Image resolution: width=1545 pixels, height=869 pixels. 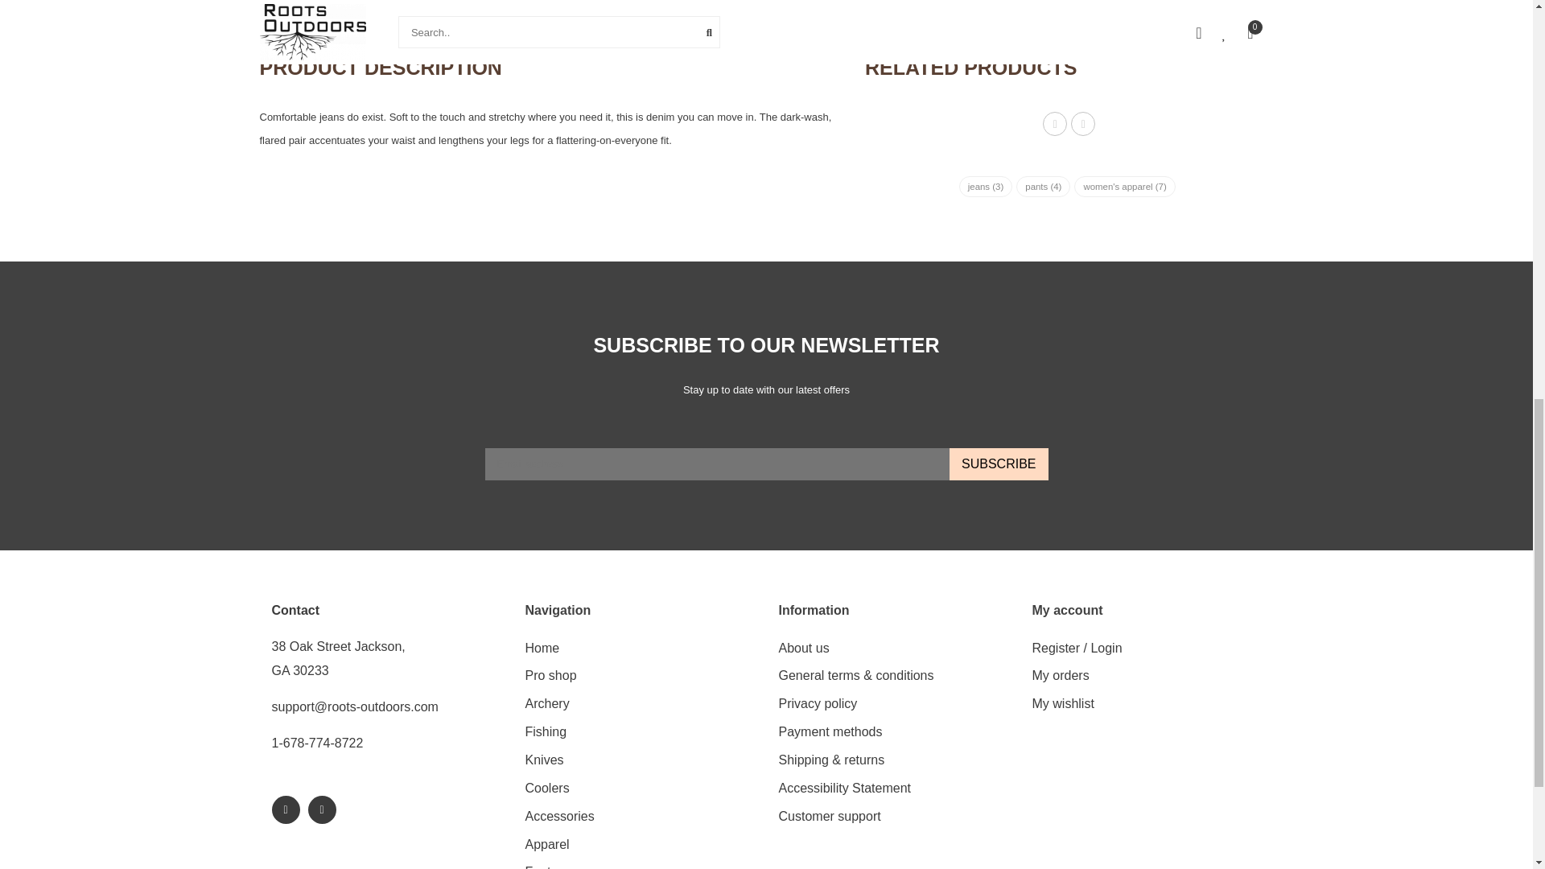 I want to click on HOME, so click(x=542, y=649).